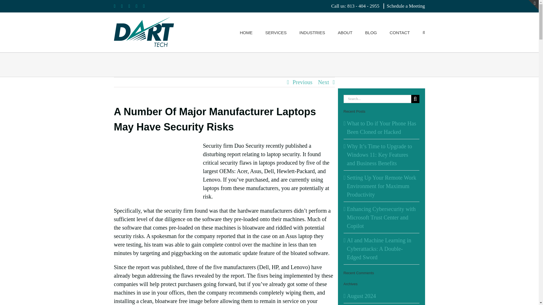 Image resolution: width=543 pixels, height=305 pixels. I want to click on Previous, so click(303, 82).